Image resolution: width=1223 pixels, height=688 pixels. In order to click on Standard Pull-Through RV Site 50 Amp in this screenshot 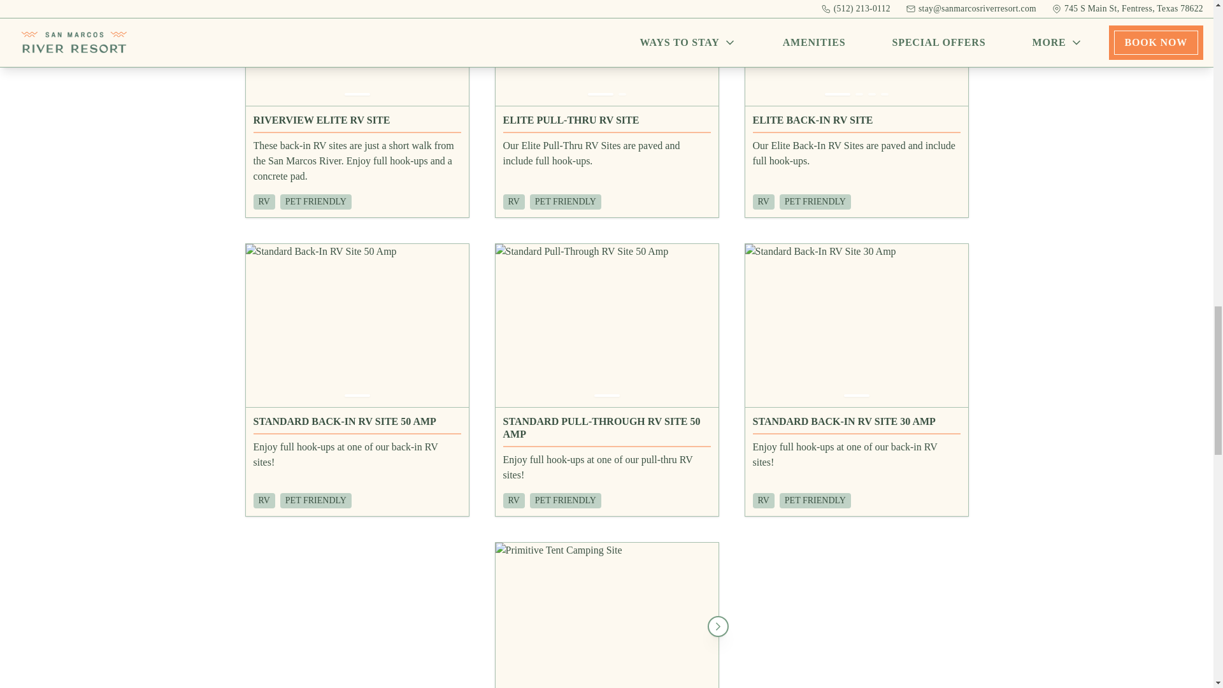, I will do `click(606, 431)`.